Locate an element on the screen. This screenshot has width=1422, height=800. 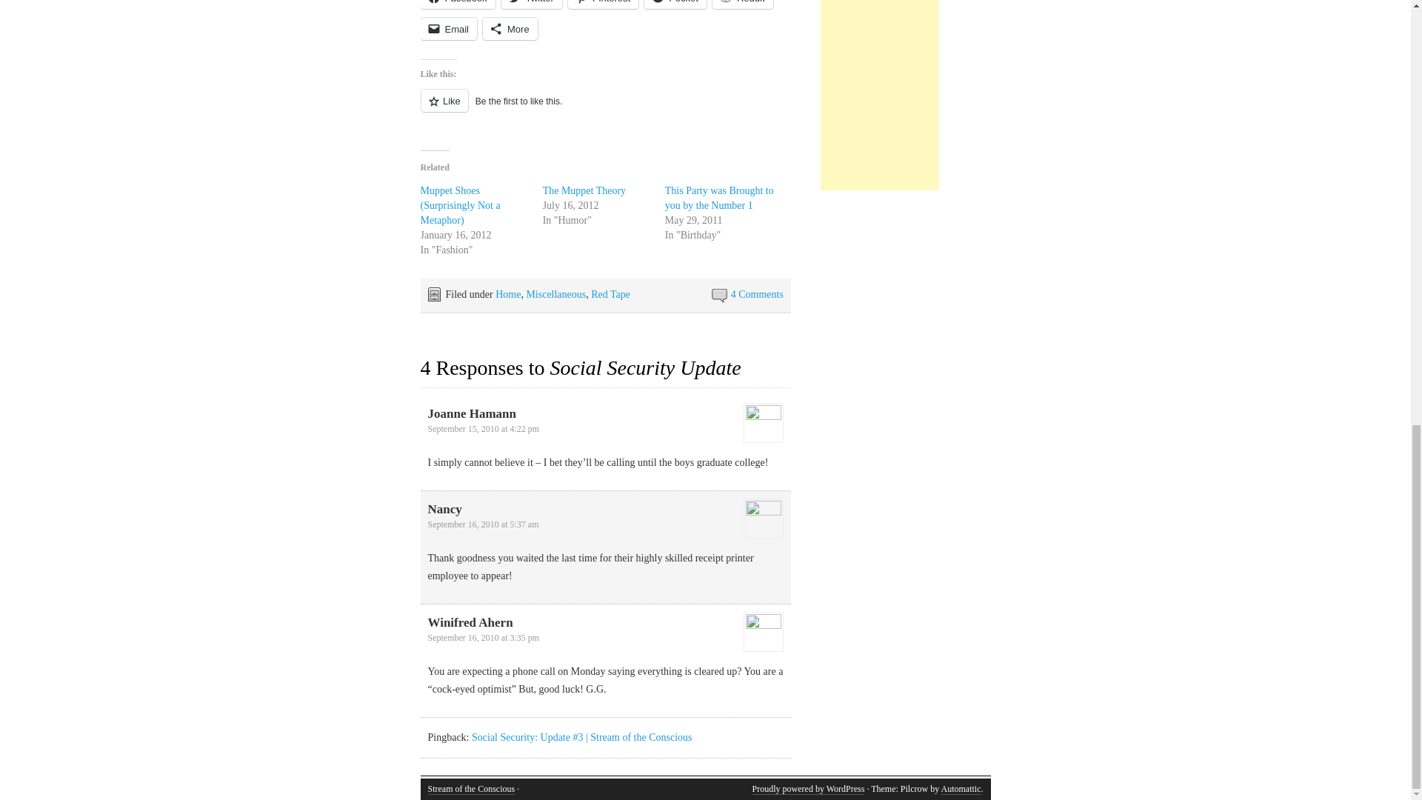
Click to share on Pocket is located at coordinates (675, 4).